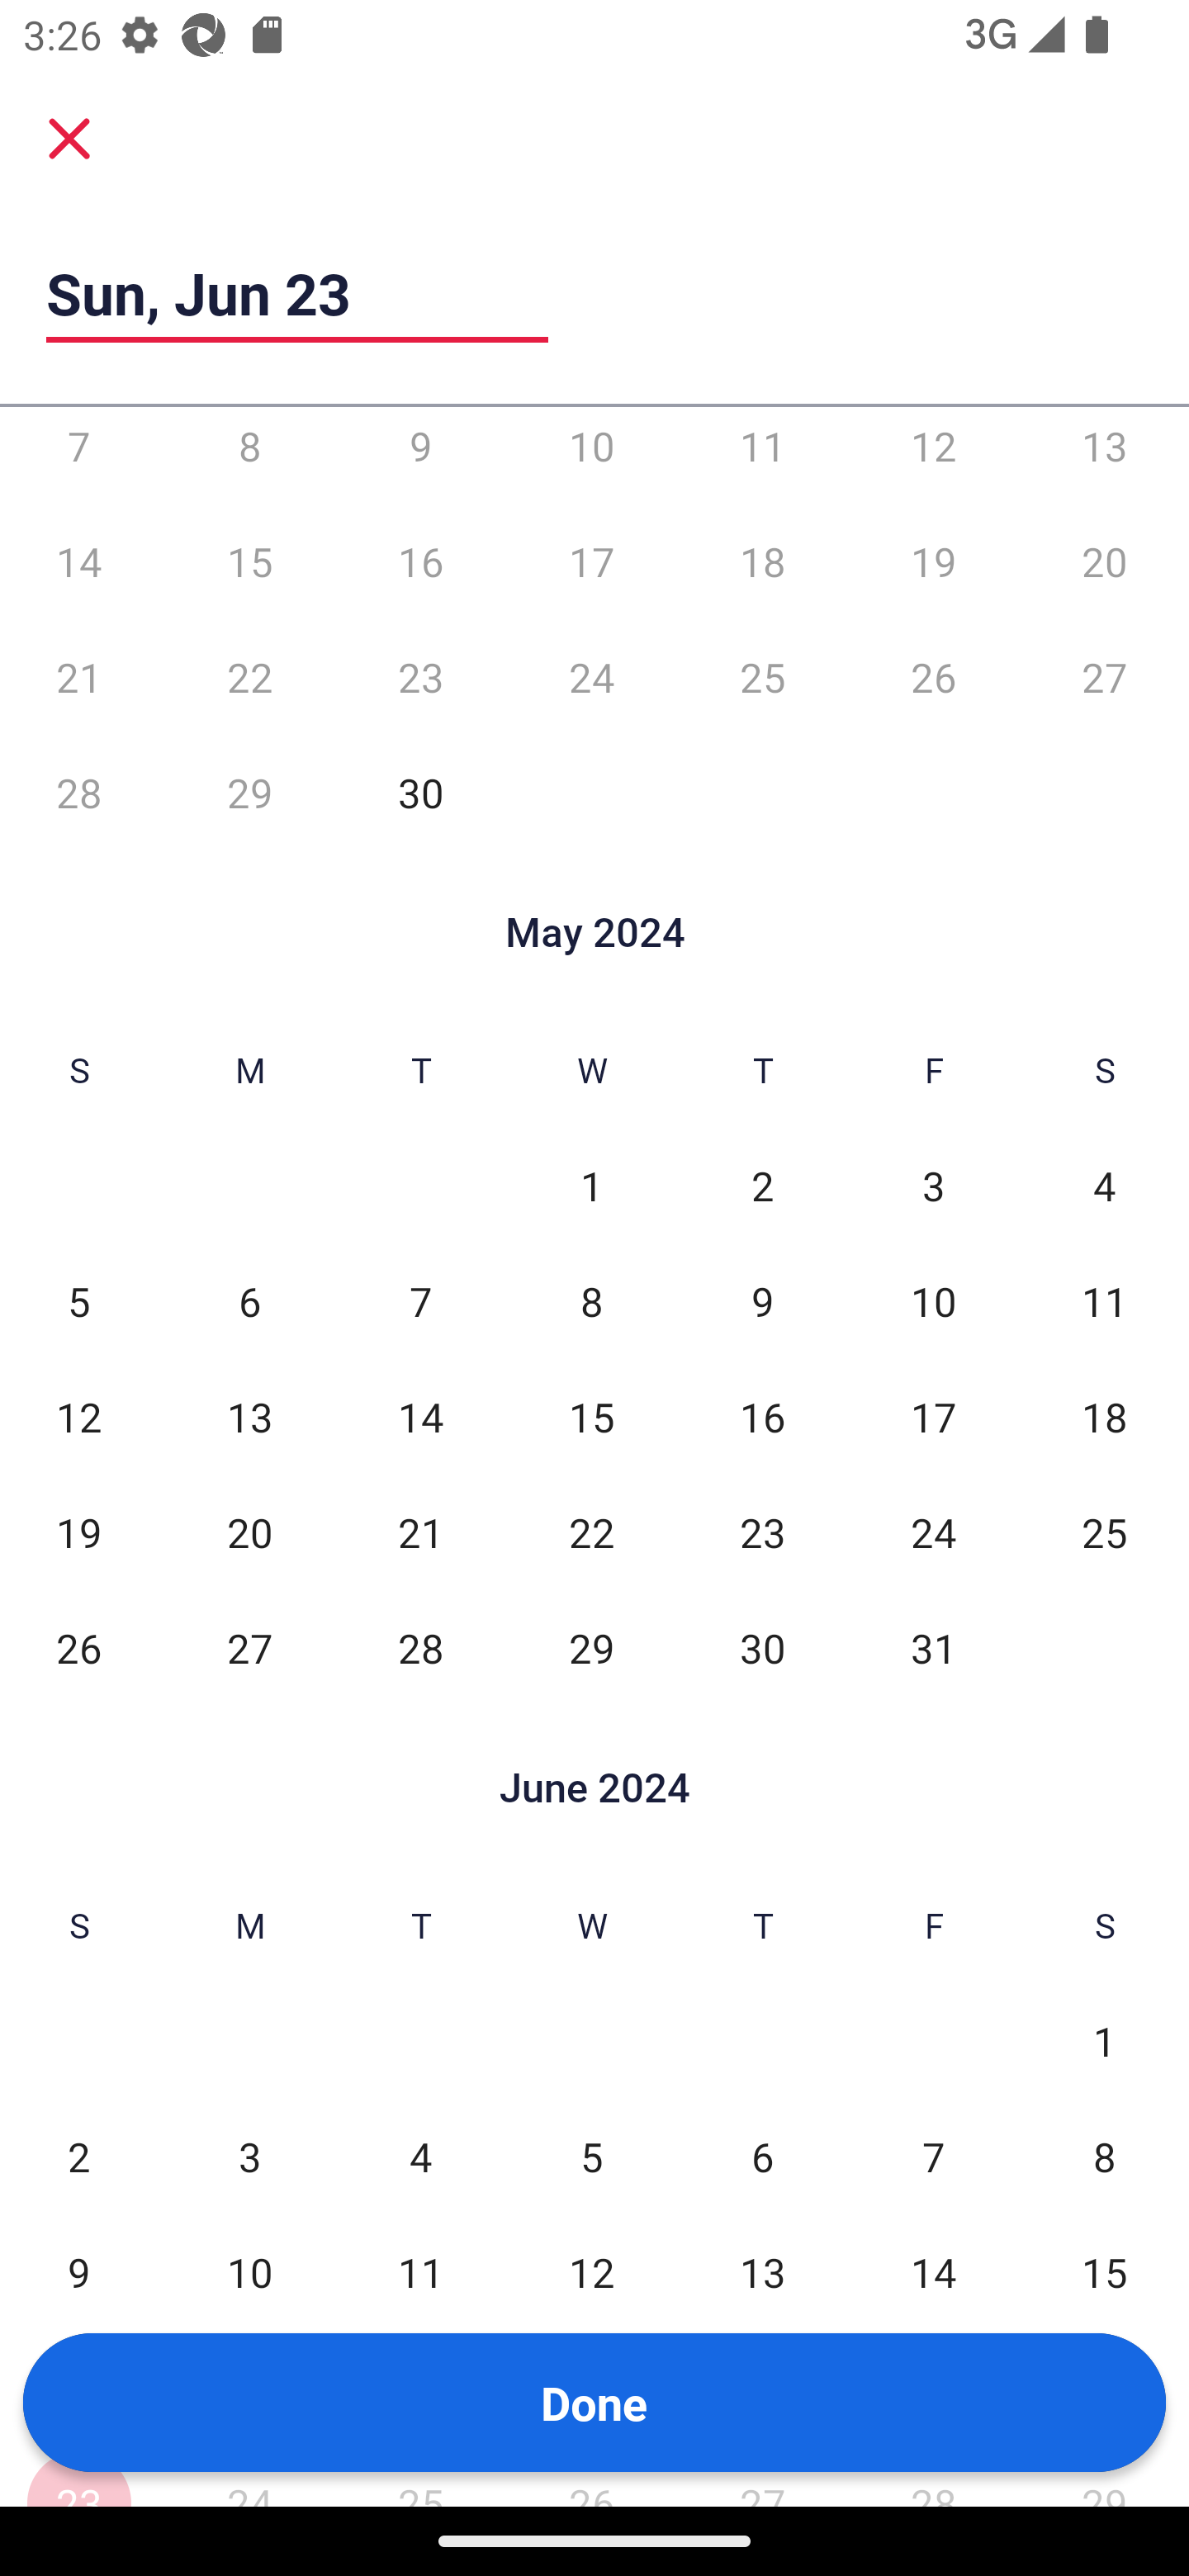 The width and height of the screenshot is (1189, 2576). I want to click on 24 Wed, Apr 24, Not Selected, so click(591, 675).